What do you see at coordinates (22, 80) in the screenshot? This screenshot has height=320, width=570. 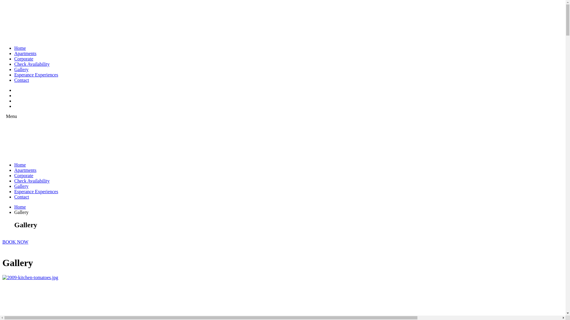 I see `Contact` at bounding box center [22, 80].